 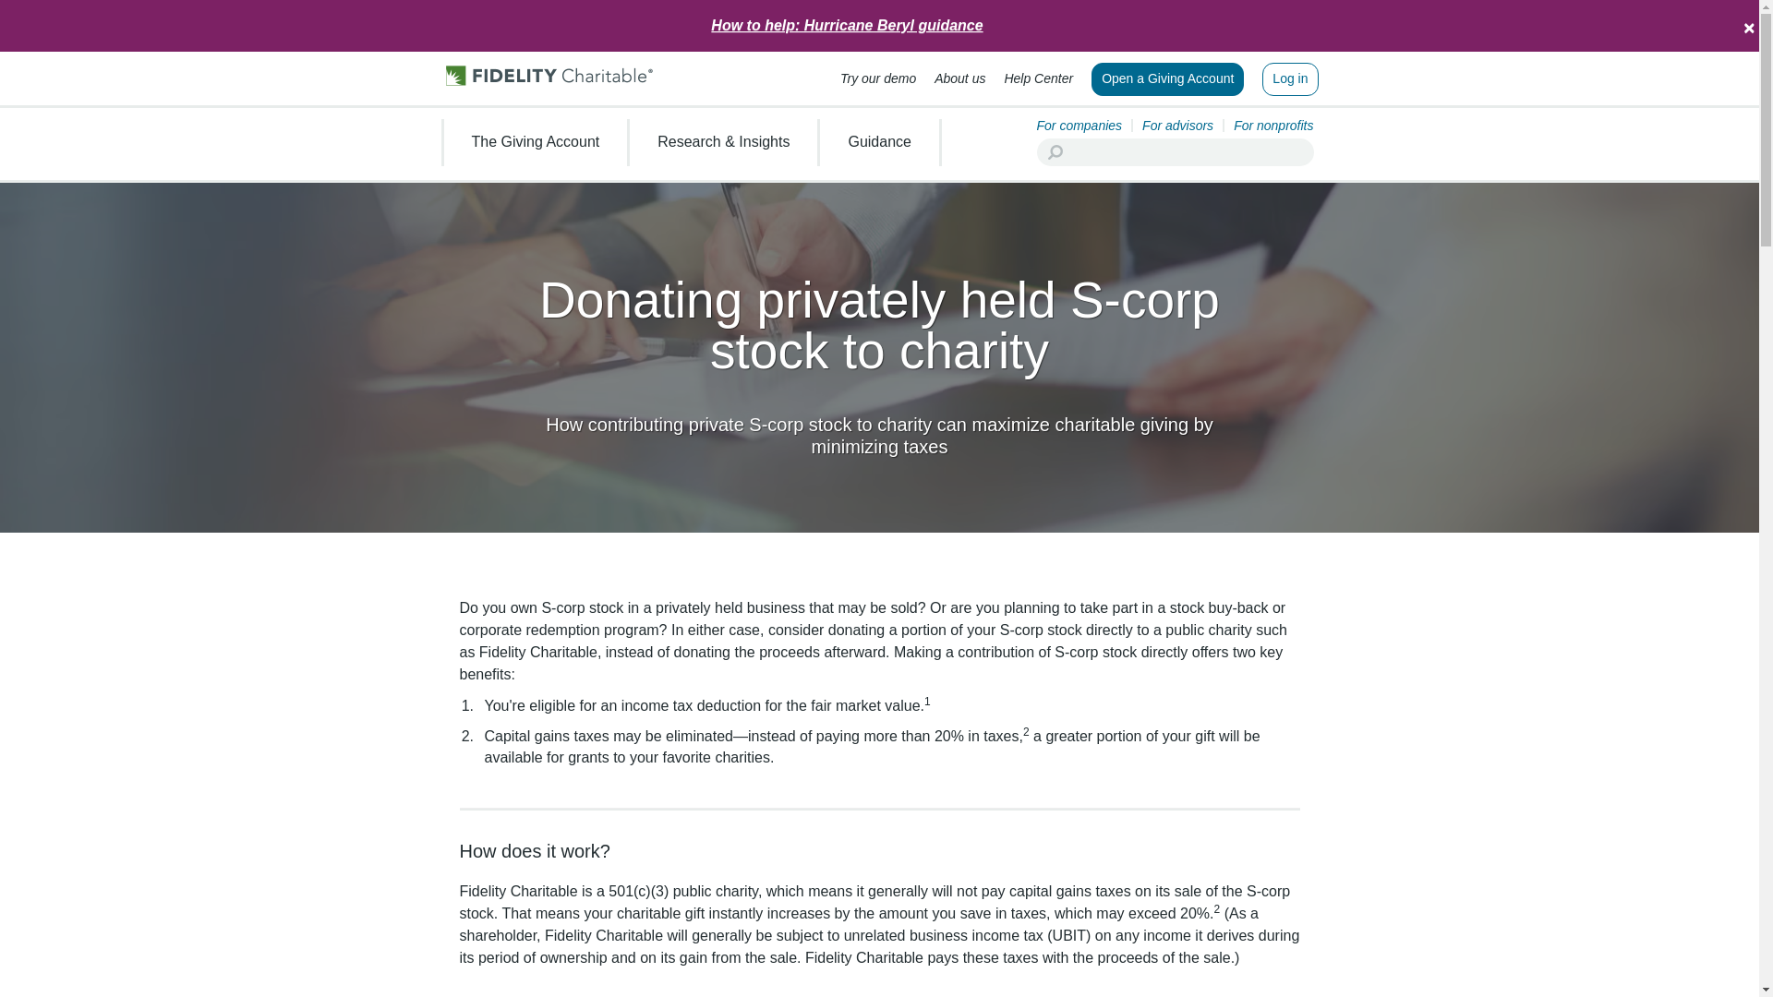 I want to click on For companies, so click(x=1079, y=125).